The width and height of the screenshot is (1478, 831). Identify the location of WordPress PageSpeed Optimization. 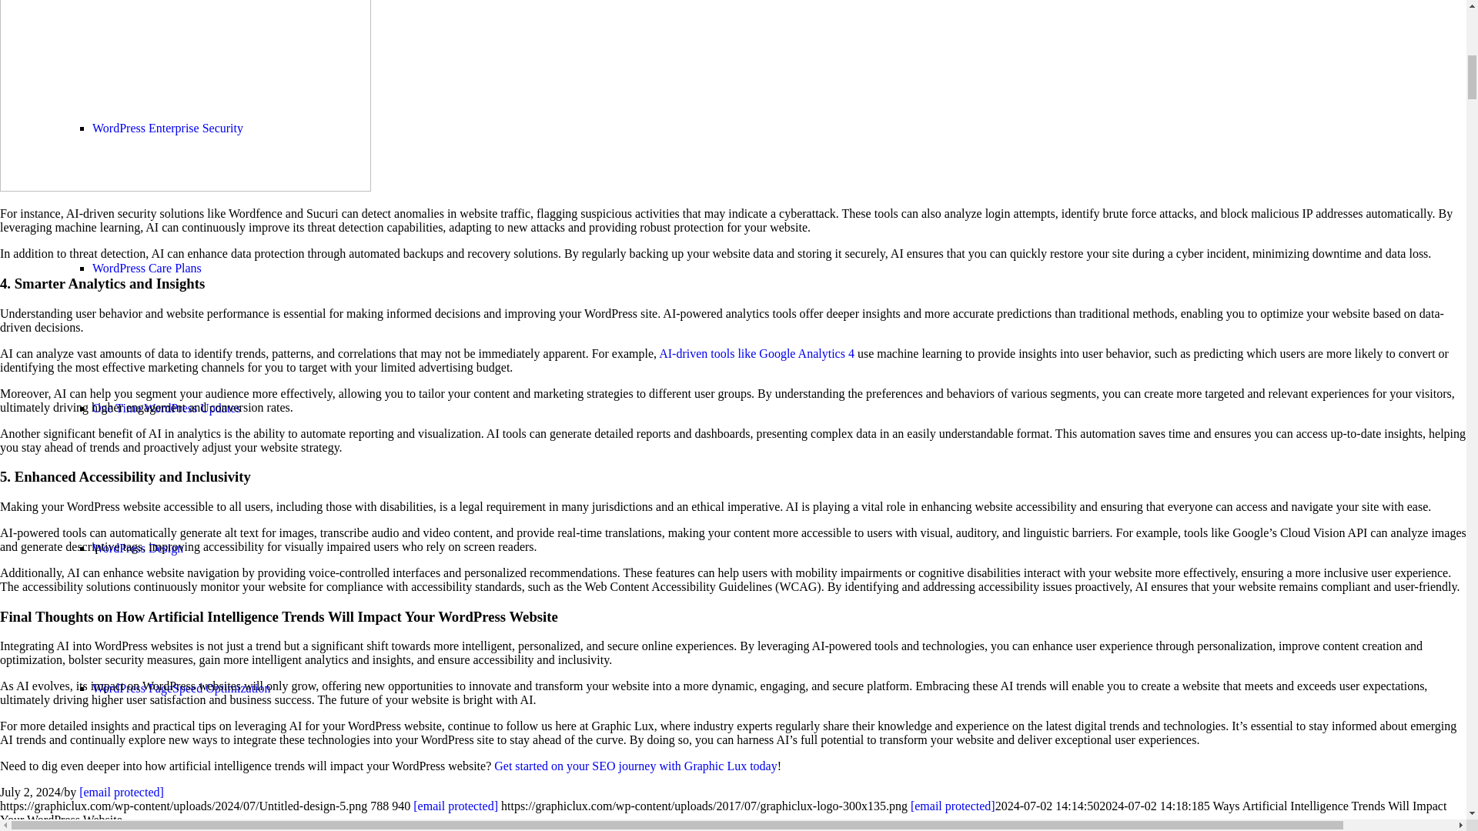
(181, 688).